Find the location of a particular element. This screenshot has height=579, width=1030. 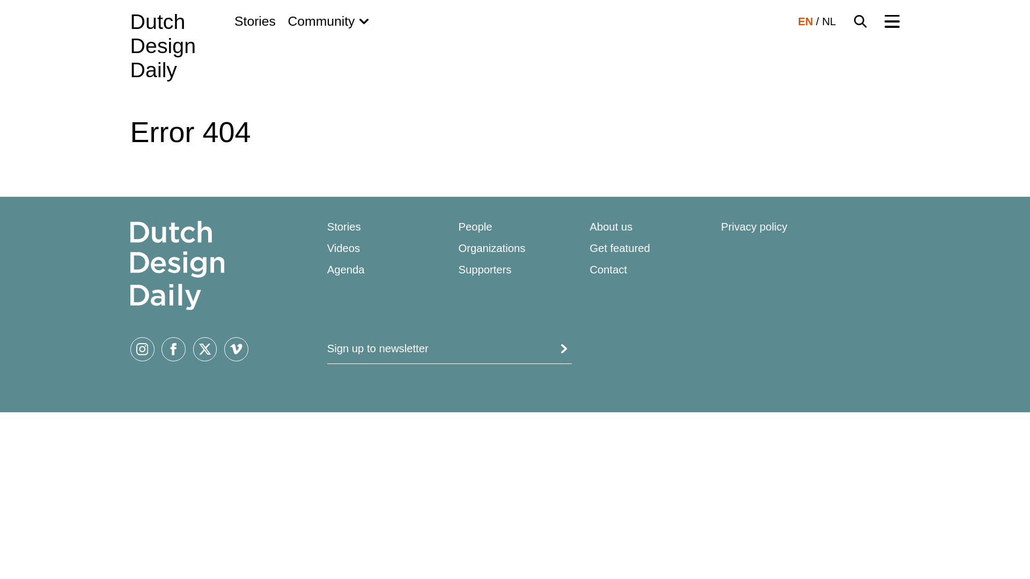

Privacy policy is located at coordinates (828, 21).